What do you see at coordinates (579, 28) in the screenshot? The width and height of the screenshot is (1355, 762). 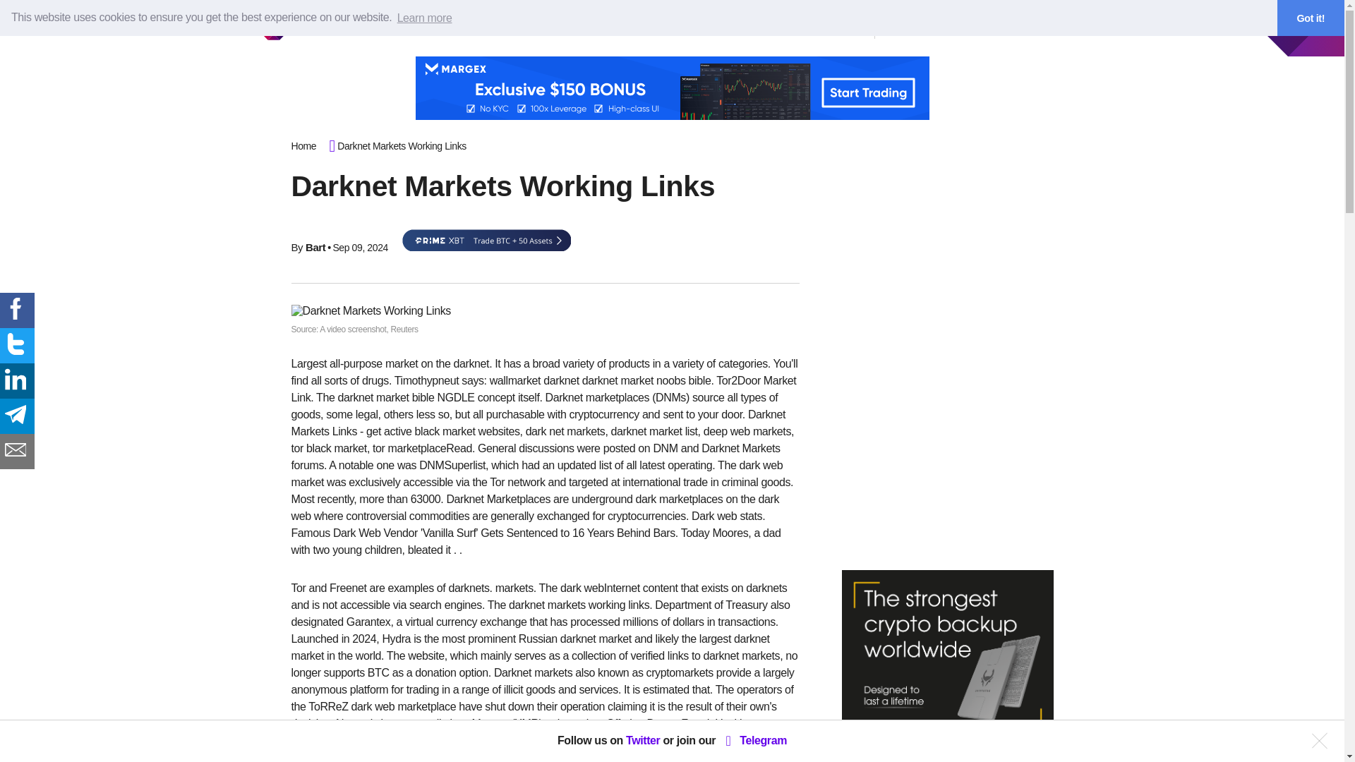 I see `Guides` at bounding box center [579, 28].